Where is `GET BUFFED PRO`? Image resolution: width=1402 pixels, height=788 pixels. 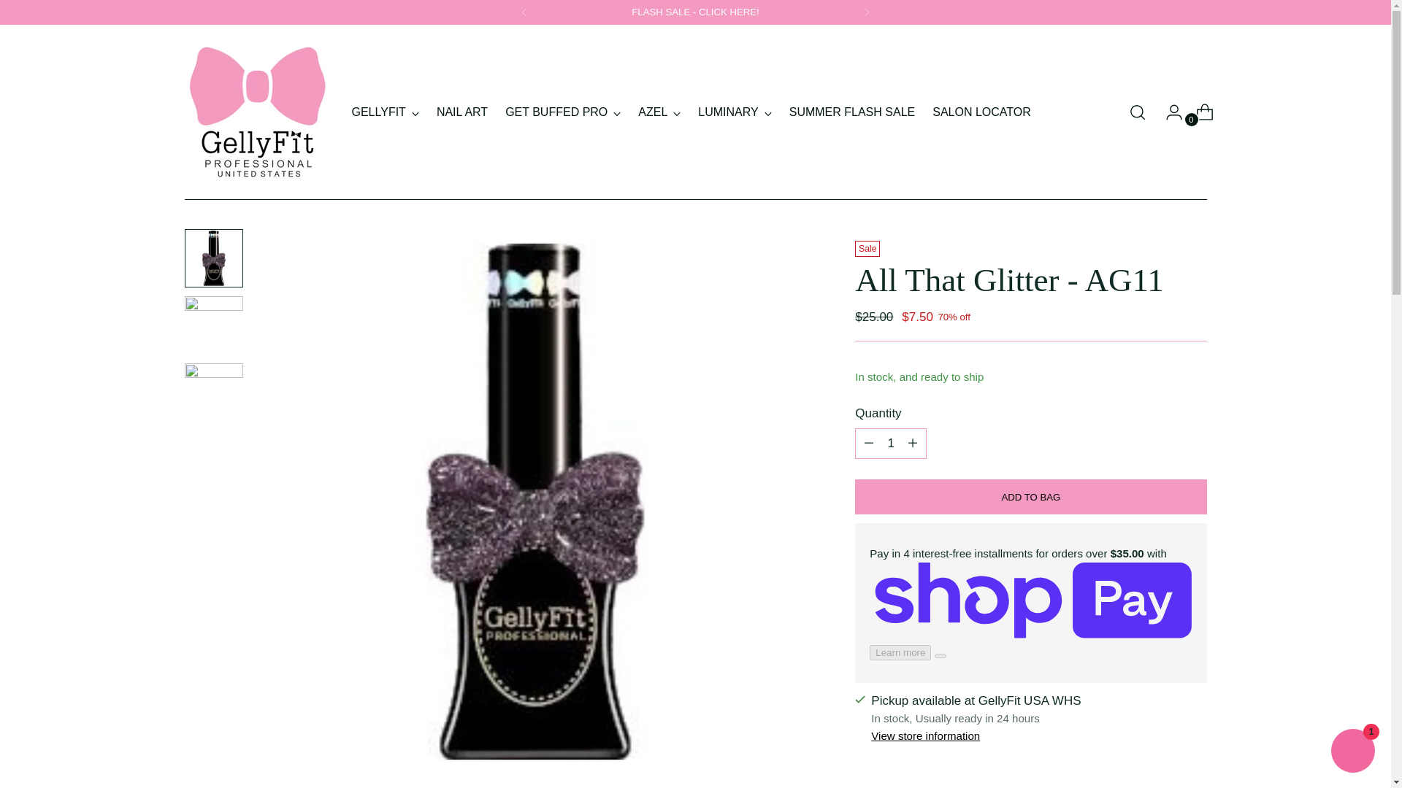 GET BUFFED PRO is located at coordinates (562, 112).